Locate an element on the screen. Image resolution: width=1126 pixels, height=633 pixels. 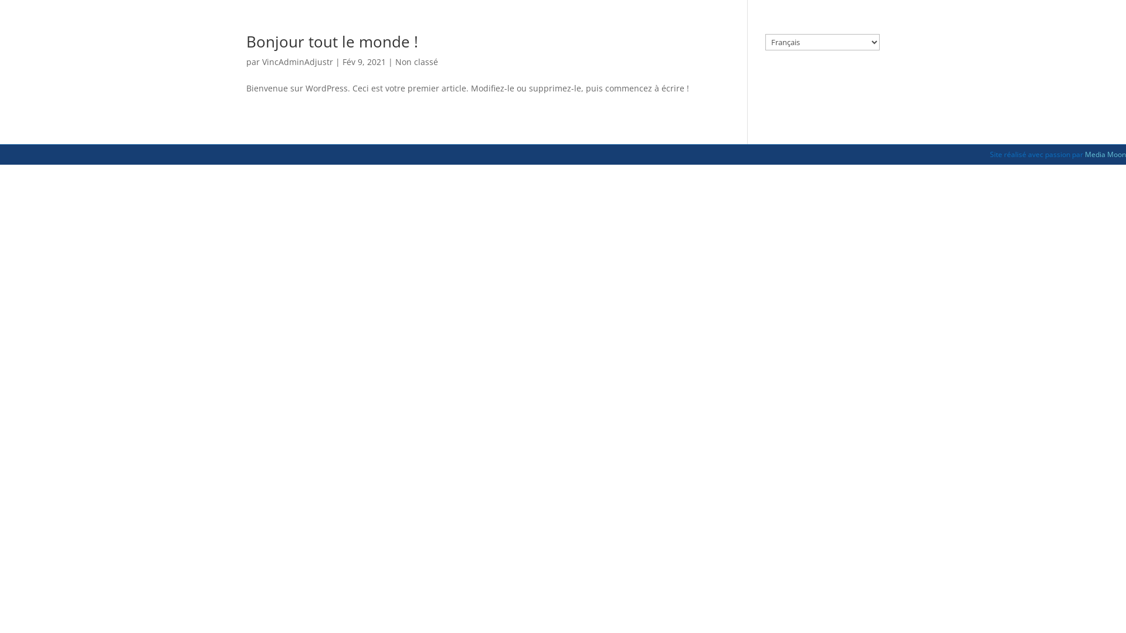
Bonjour tout le monde ! is located at coordinates (332, 42).